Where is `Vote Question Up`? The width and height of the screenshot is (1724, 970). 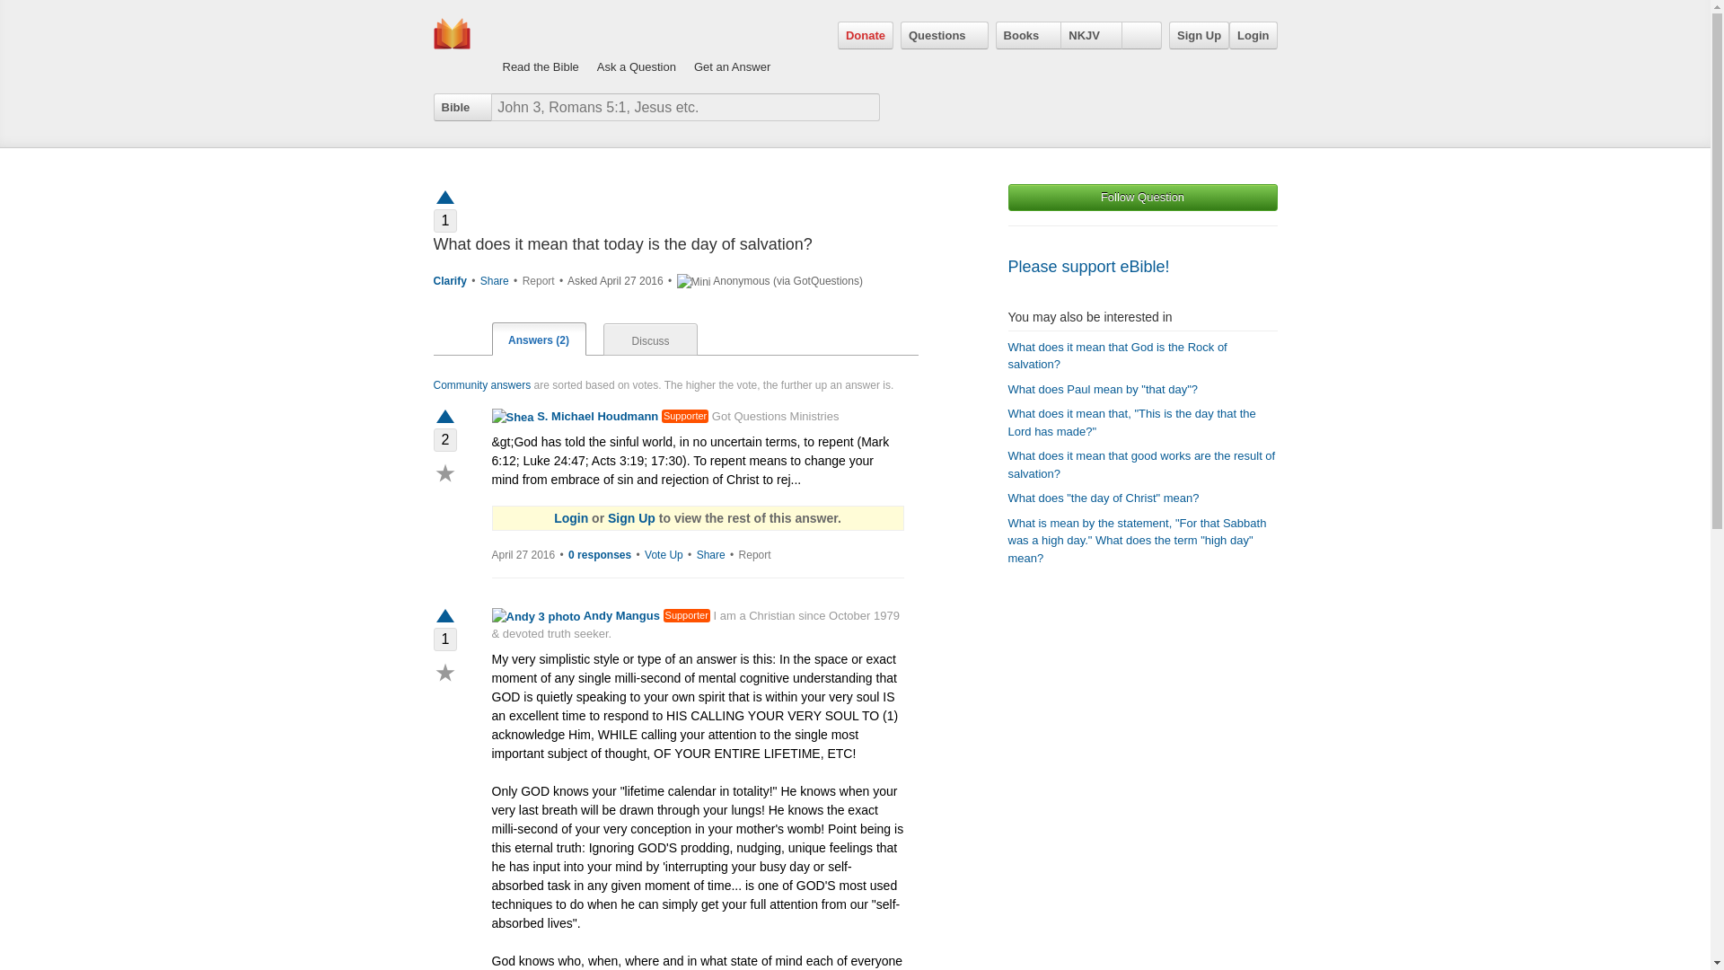
Vote Question Up is located at coordinates (444, 196).